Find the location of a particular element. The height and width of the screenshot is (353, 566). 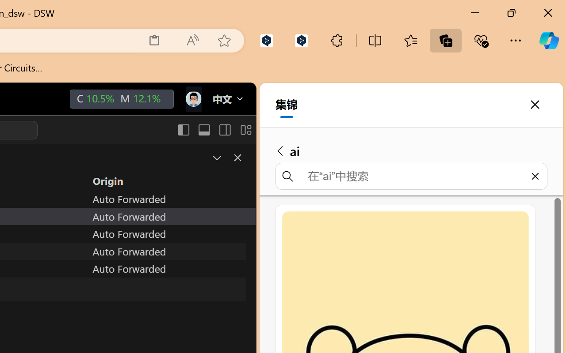

Title actions is located at coordinates (214, 130).